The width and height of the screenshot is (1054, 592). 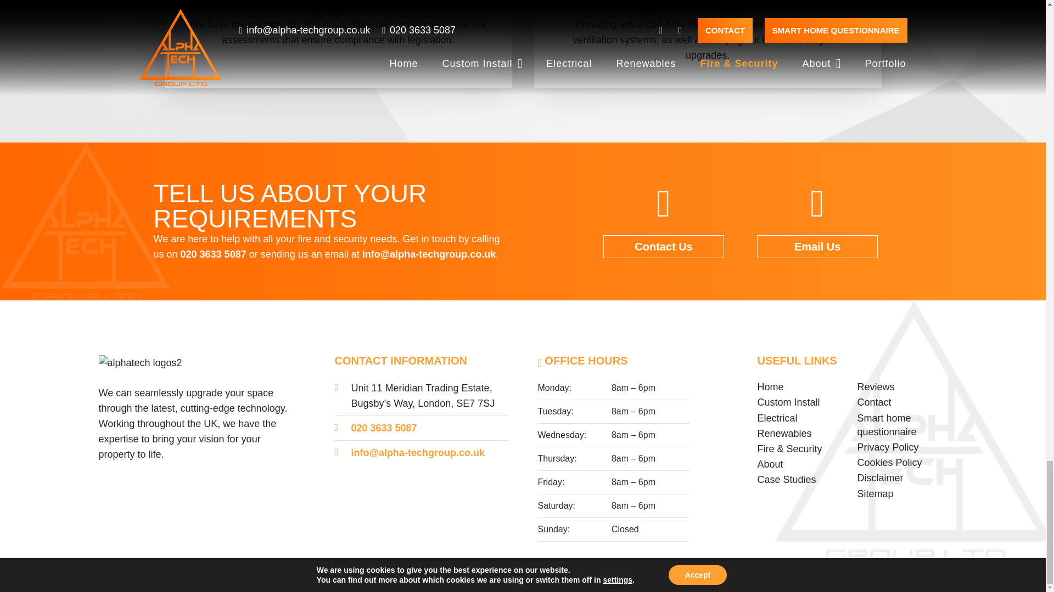 I want to click on 020 3633 5087, so click(x=384, y=428).